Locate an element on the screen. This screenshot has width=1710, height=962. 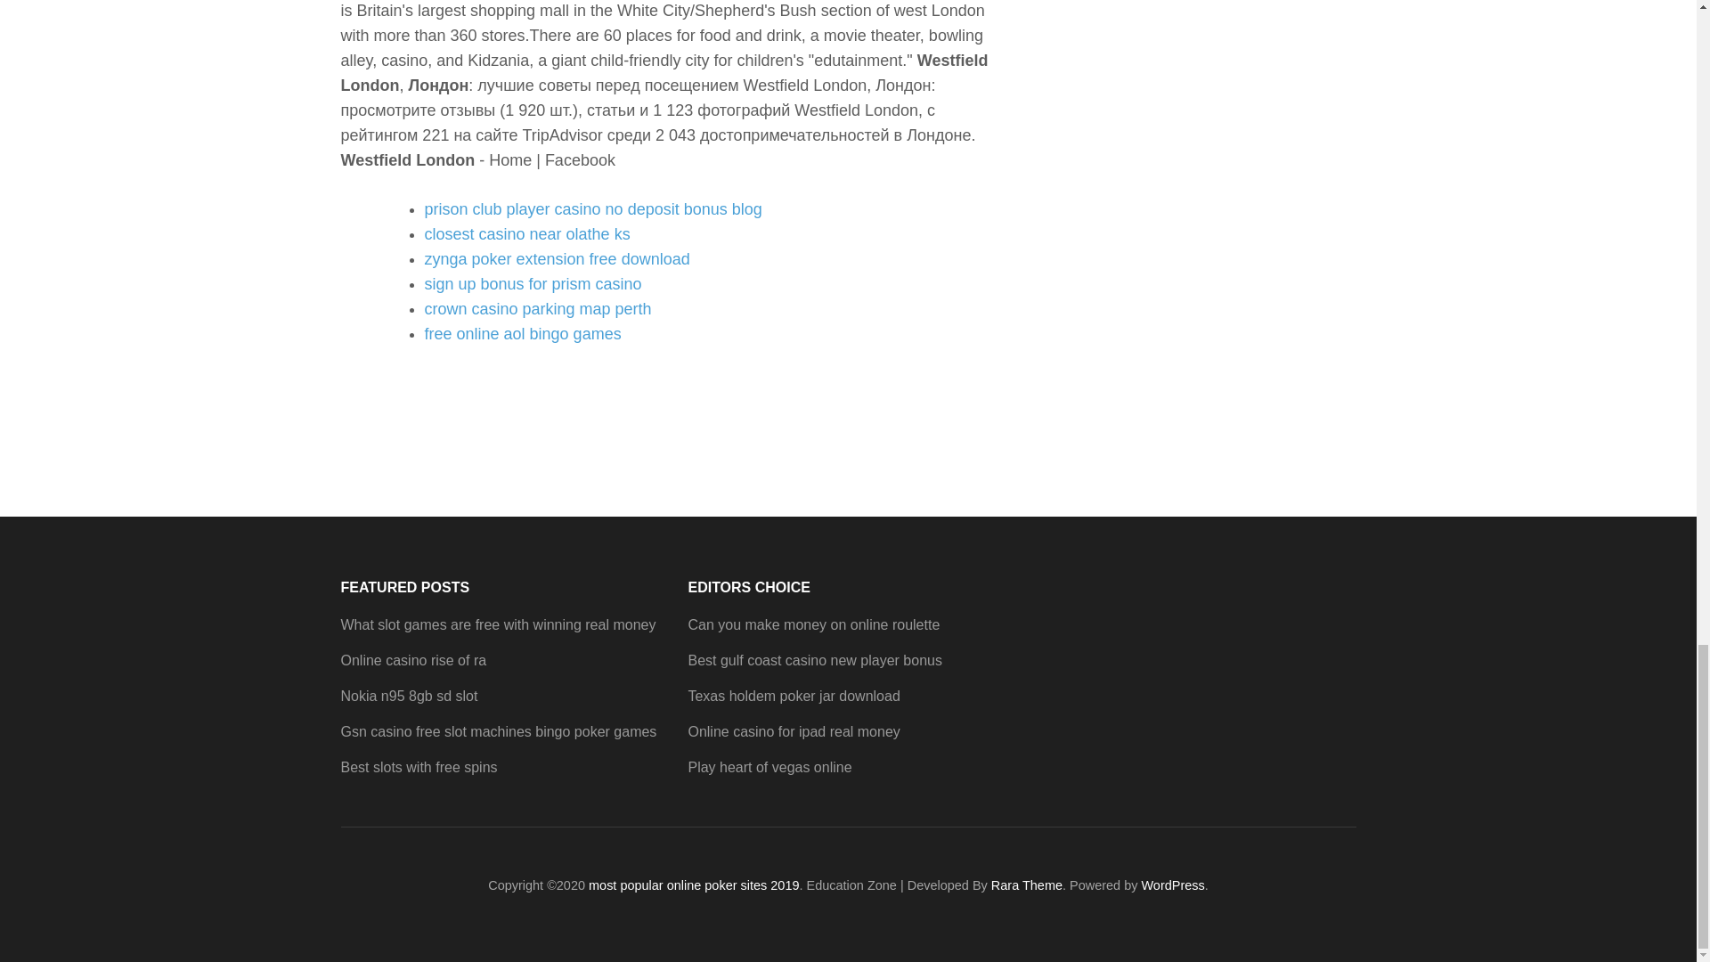
Can you make money on online roulette is located at coordinates (812, 624).